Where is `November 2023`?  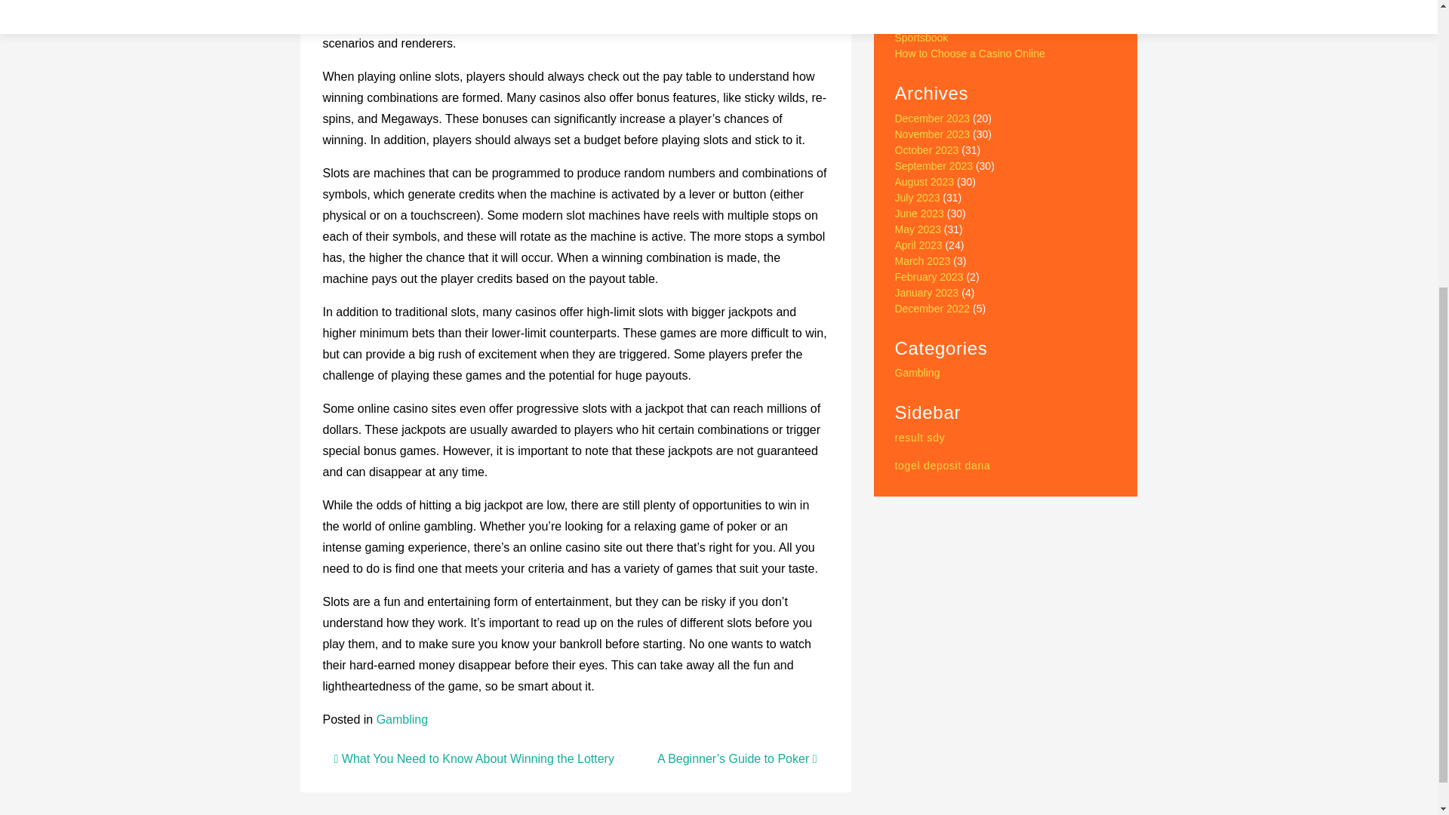 November 2023 is located at coordinates (933, 134).